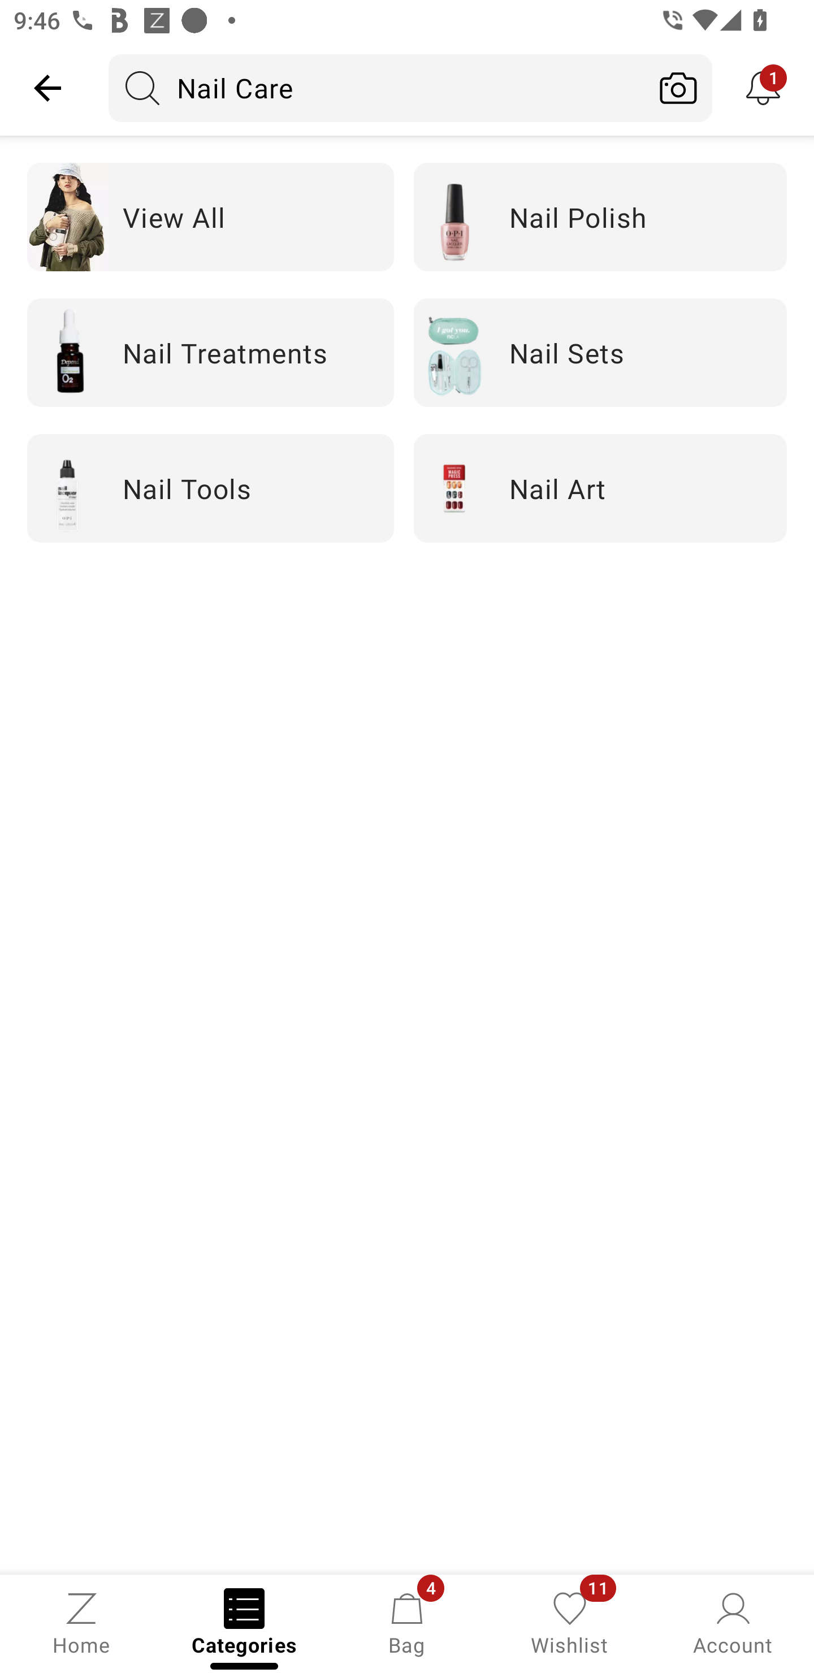 The image size is (814, 1673). I want to click on View All, so click(210, 216).